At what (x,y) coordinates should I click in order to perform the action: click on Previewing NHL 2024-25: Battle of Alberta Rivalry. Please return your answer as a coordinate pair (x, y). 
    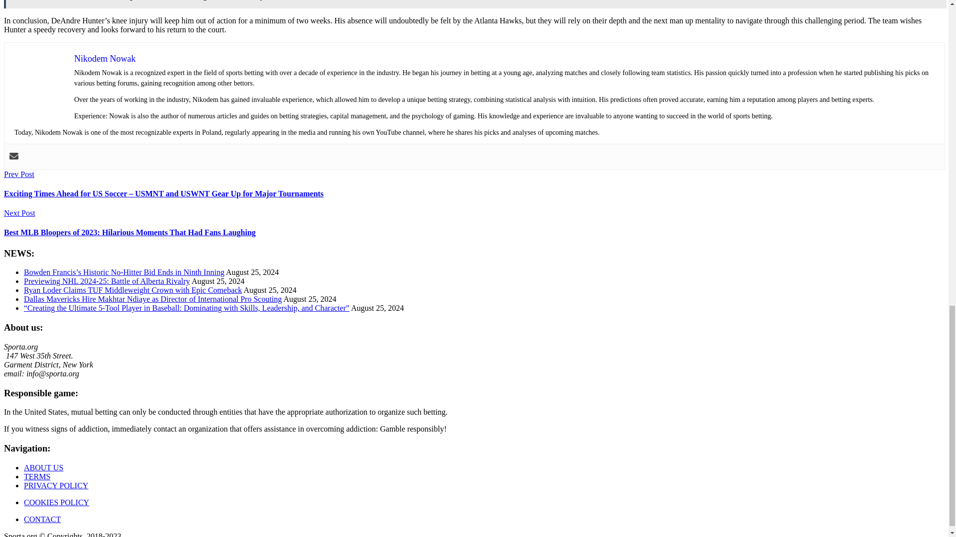
    Looking at the image, I should click on (107, 281).